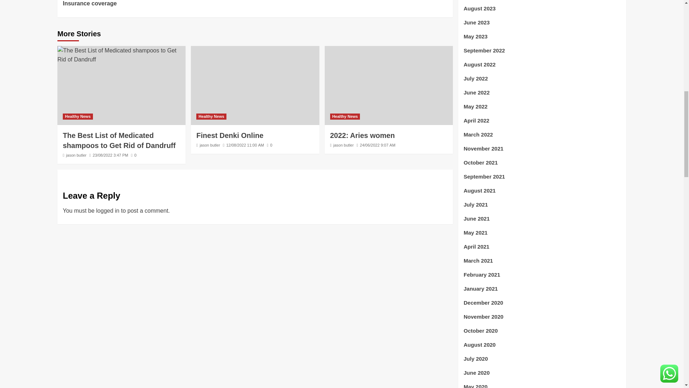 The width and height of the screenshot is (689, 388). What do you see at coordinates (119, 140) in the screenshot?
I see `The Best List of Medicated shampoos to Get Rid of Dandruff` at bounding box center [119, 140].